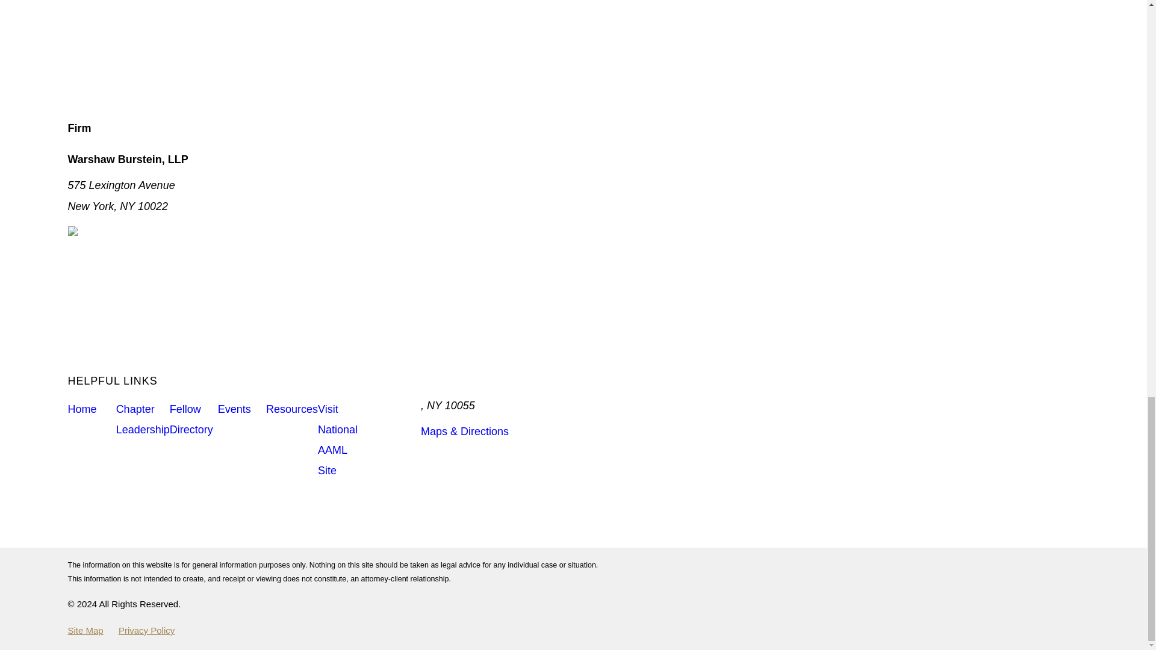 The height and width of the screenshot is (650, 1156). I want to click on Home, so click(92, 409).